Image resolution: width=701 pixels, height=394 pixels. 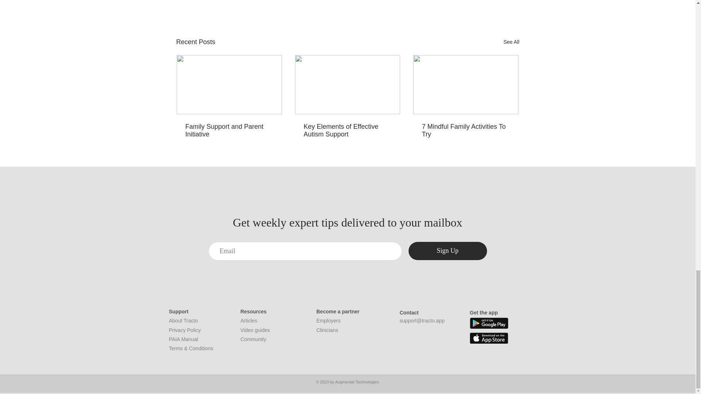 I want to click on Employers, so click(x=328, y=320).